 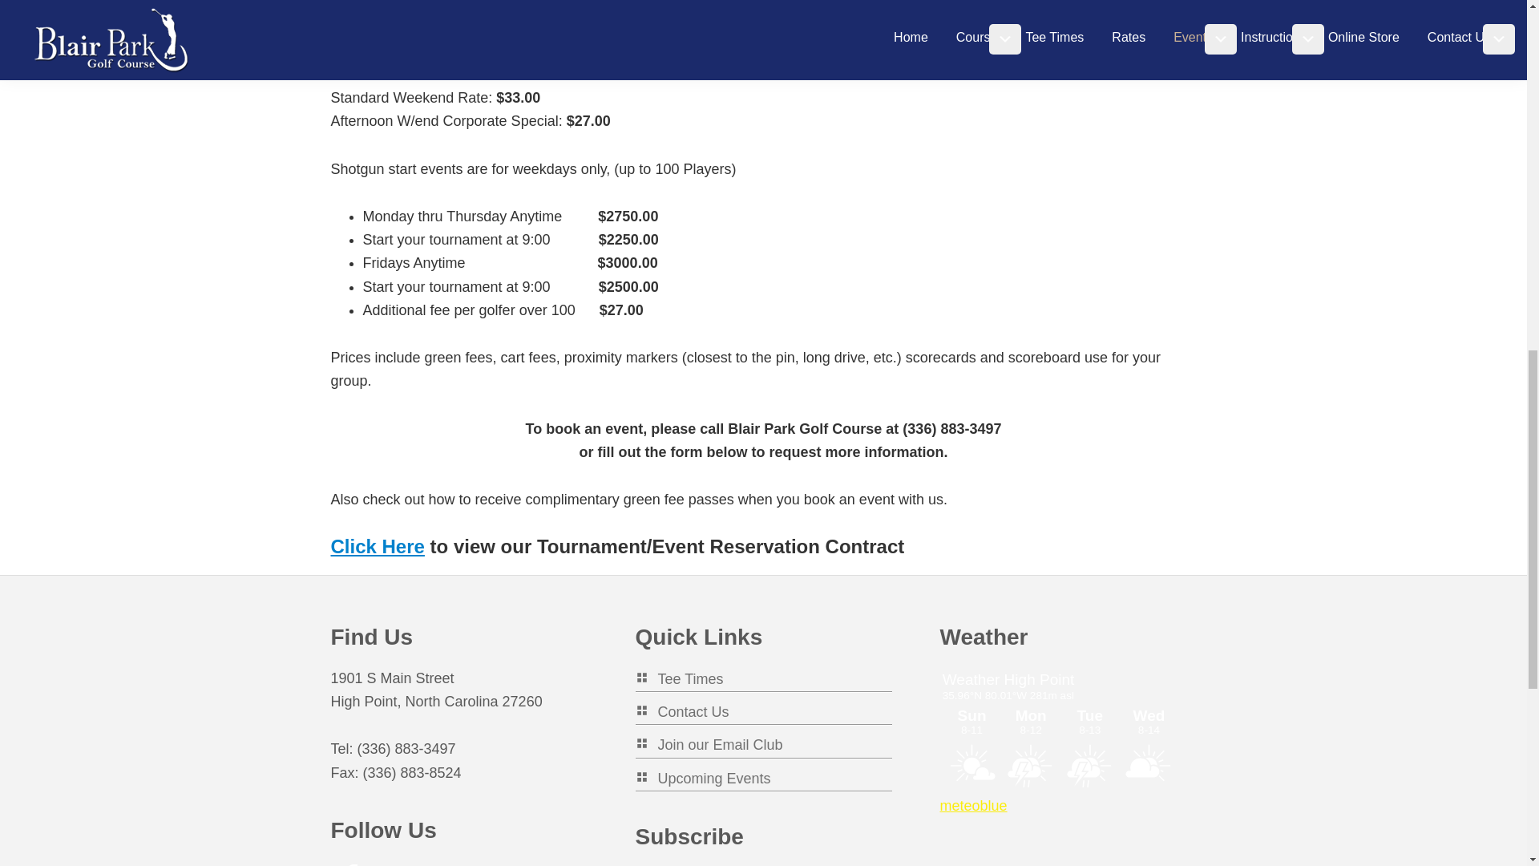 What do you see at coordinates (678, 679) in the screenshot?
I see `Tee Times` at bounding box center [678, 679].